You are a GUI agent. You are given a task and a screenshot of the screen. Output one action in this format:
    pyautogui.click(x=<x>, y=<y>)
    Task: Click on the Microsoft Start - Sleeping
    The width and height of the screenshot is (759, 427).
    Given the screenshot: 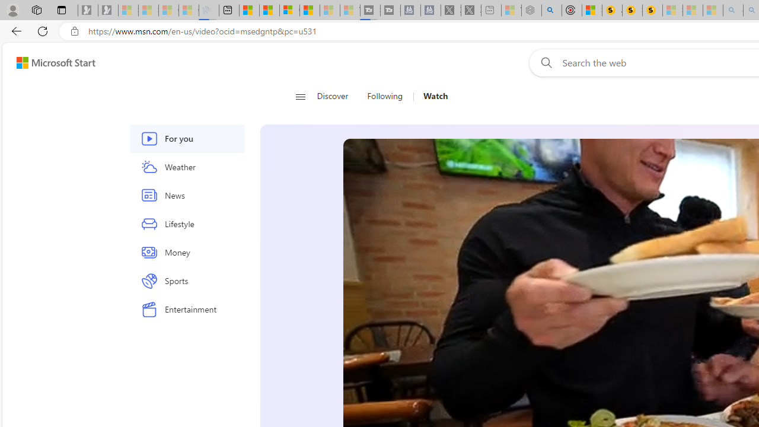 What is the action you would take?
    pyautogui.click(x=330, y=11)
    